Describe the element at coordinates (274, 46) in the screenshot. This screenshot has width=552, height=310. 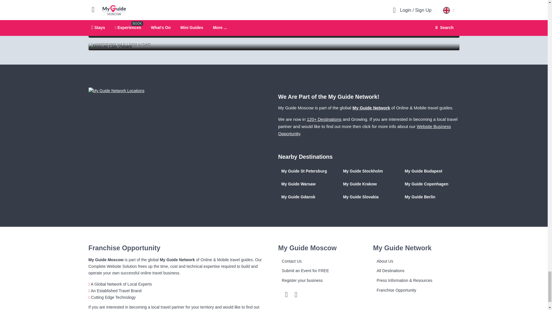
I see `Best For Kids` at that location.